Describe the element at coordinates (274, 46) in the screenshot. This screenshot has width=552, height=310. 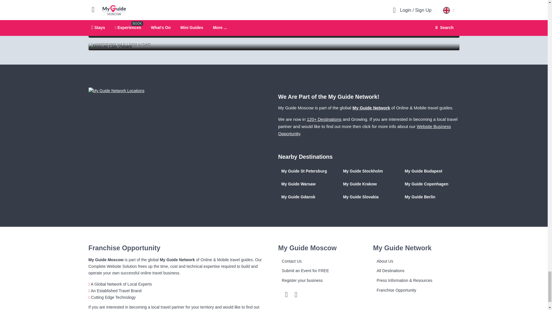
I see `Best For Kids` at that location.